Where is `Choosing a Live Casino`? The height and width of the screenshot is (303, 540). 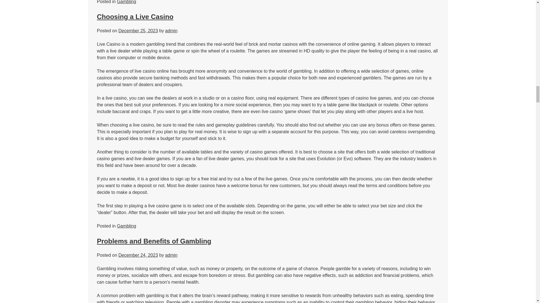
Choosing a Live Casino is located at coordinates (135, 17).